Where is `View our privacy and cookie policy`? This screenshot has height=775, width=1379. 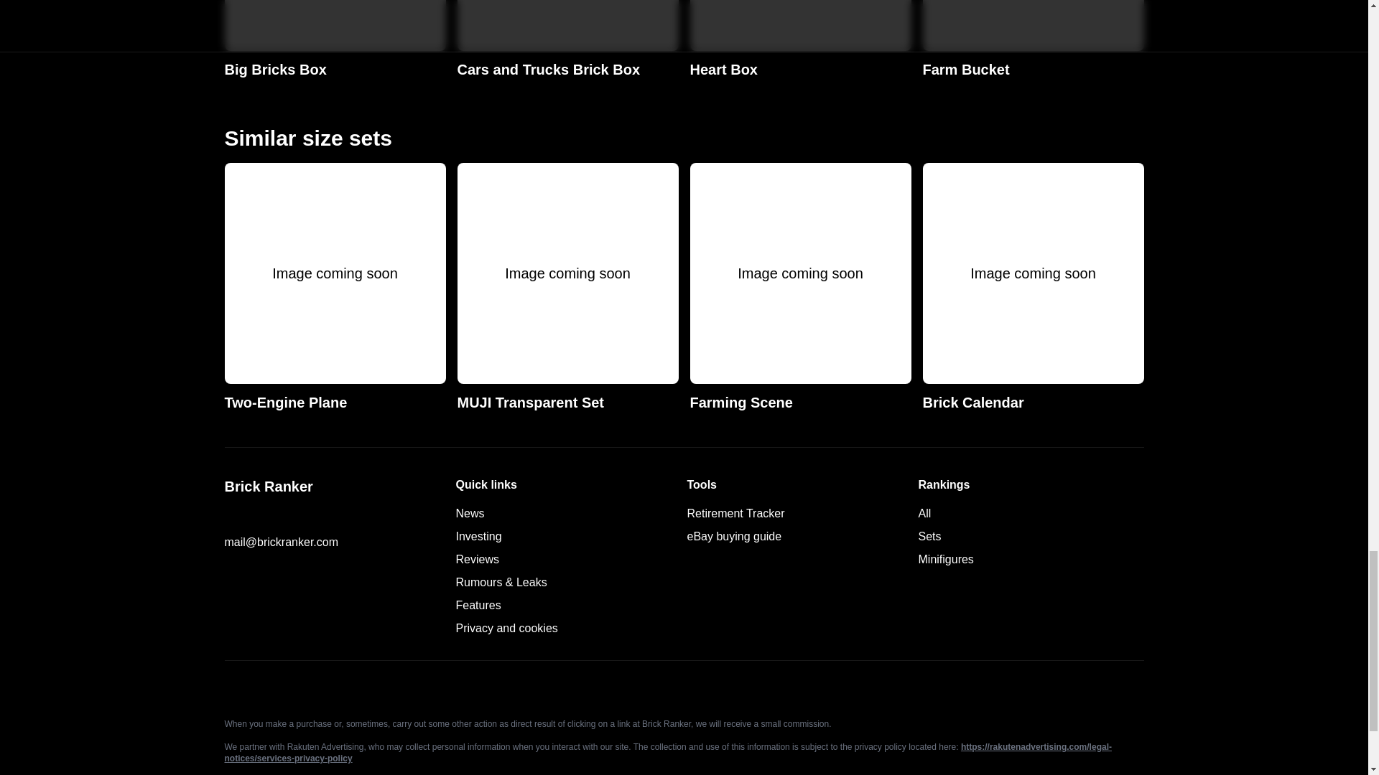 View our privacy and cookie policy is located at coordinates (506, 629).